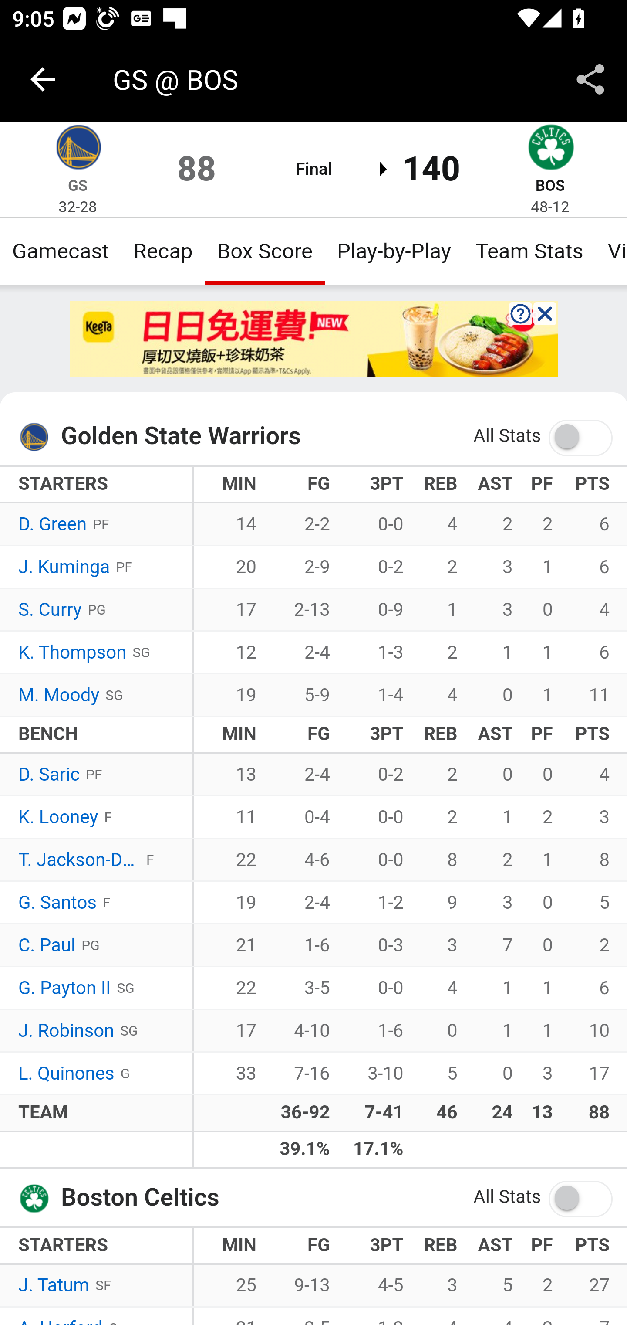 Image resolution: width=627 pixels, height=1325 pixels. What do you see at coordinates (78, 185) in the screenshot?
I see `GS` at bounding box center [78, 185].